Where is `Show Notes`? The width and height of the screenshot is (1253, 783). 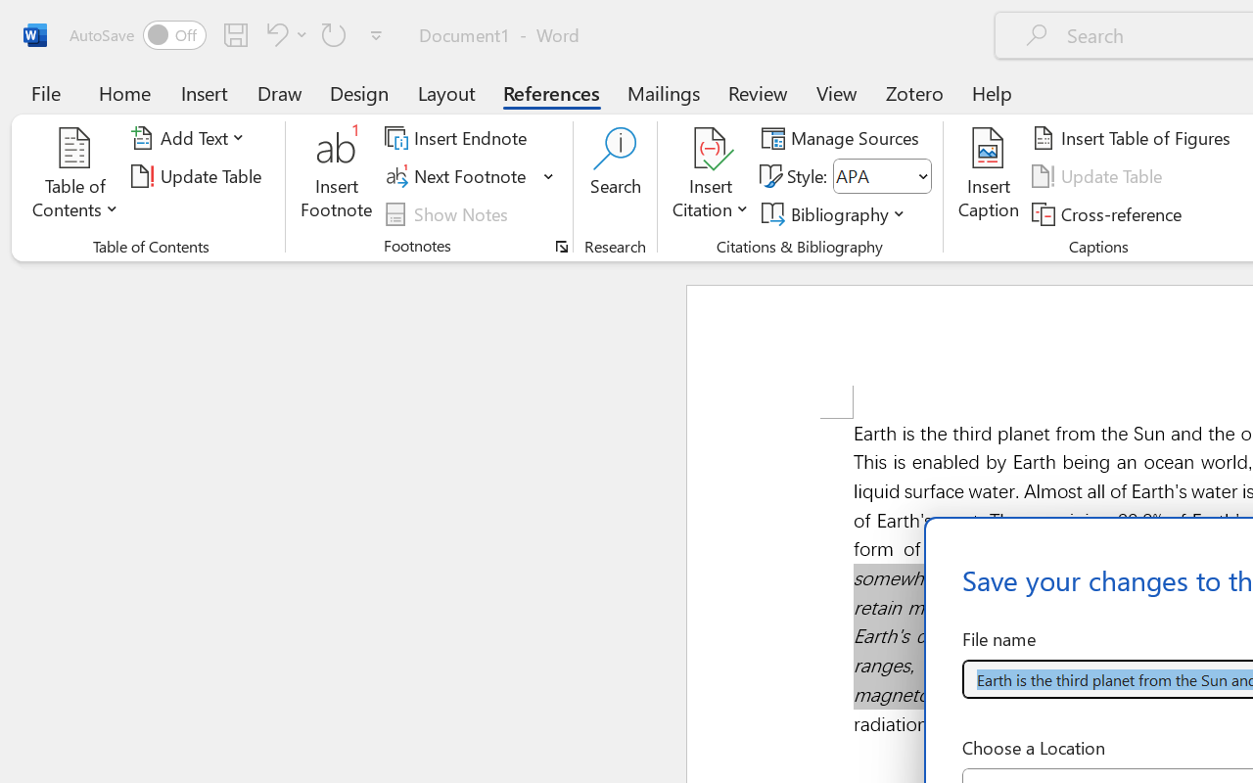 Show Notes is located at coordinates (449, 213).